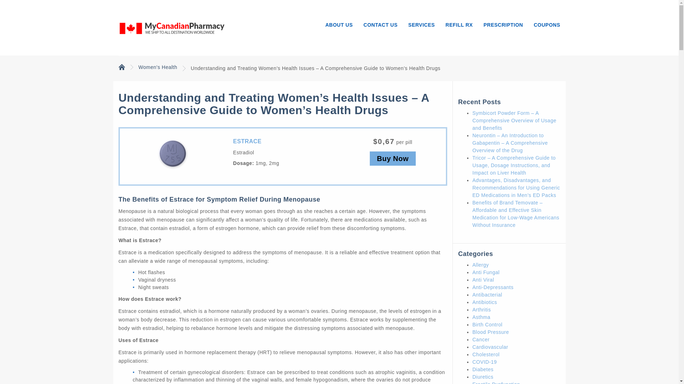  Describe the element at coordinates (121, 66) in the screenshot. I see `Go to My Canadian Pharmacy Provides HealthCare Means.` at that location.